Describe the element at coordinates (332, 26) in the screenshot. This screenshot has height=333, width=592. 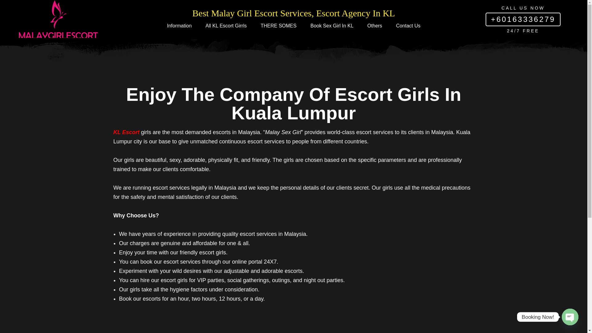
I see `Book Sex Girl In KL` at that location.